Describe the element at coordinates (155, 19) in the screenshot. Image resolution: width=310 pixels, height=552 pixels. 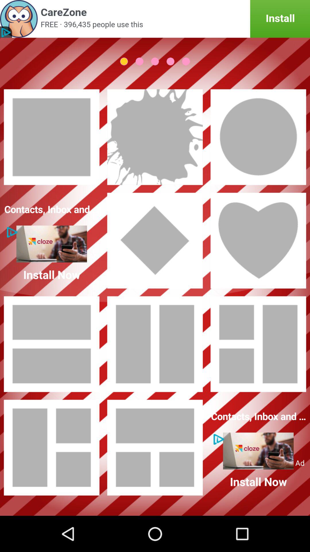
I see `view this app on the app store` at that location.